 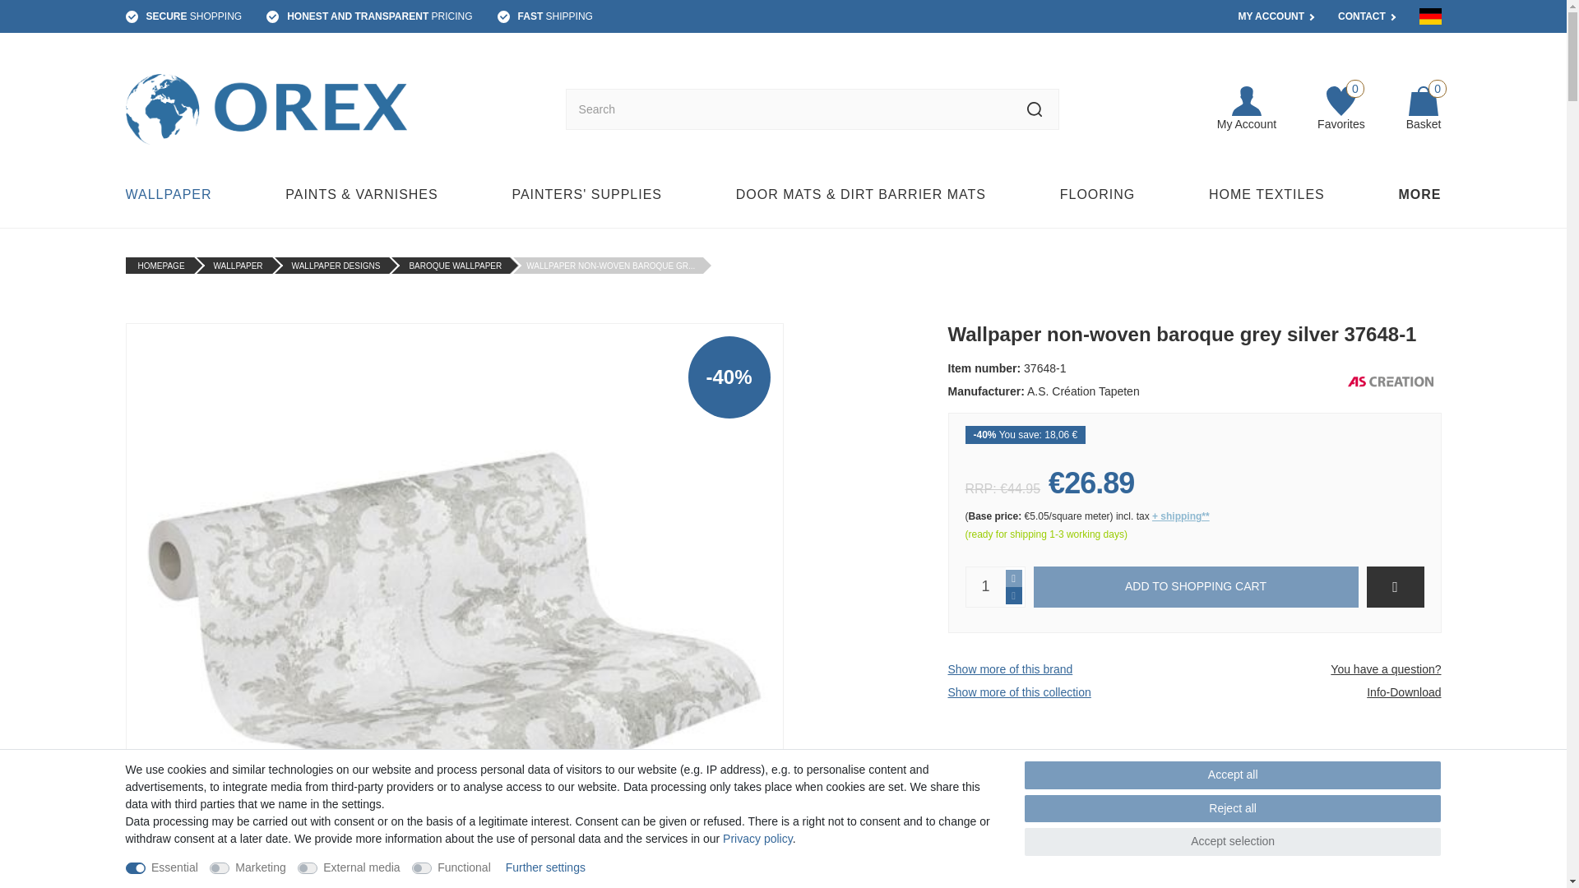 I want to click on 1, so click(x=984, y=587).